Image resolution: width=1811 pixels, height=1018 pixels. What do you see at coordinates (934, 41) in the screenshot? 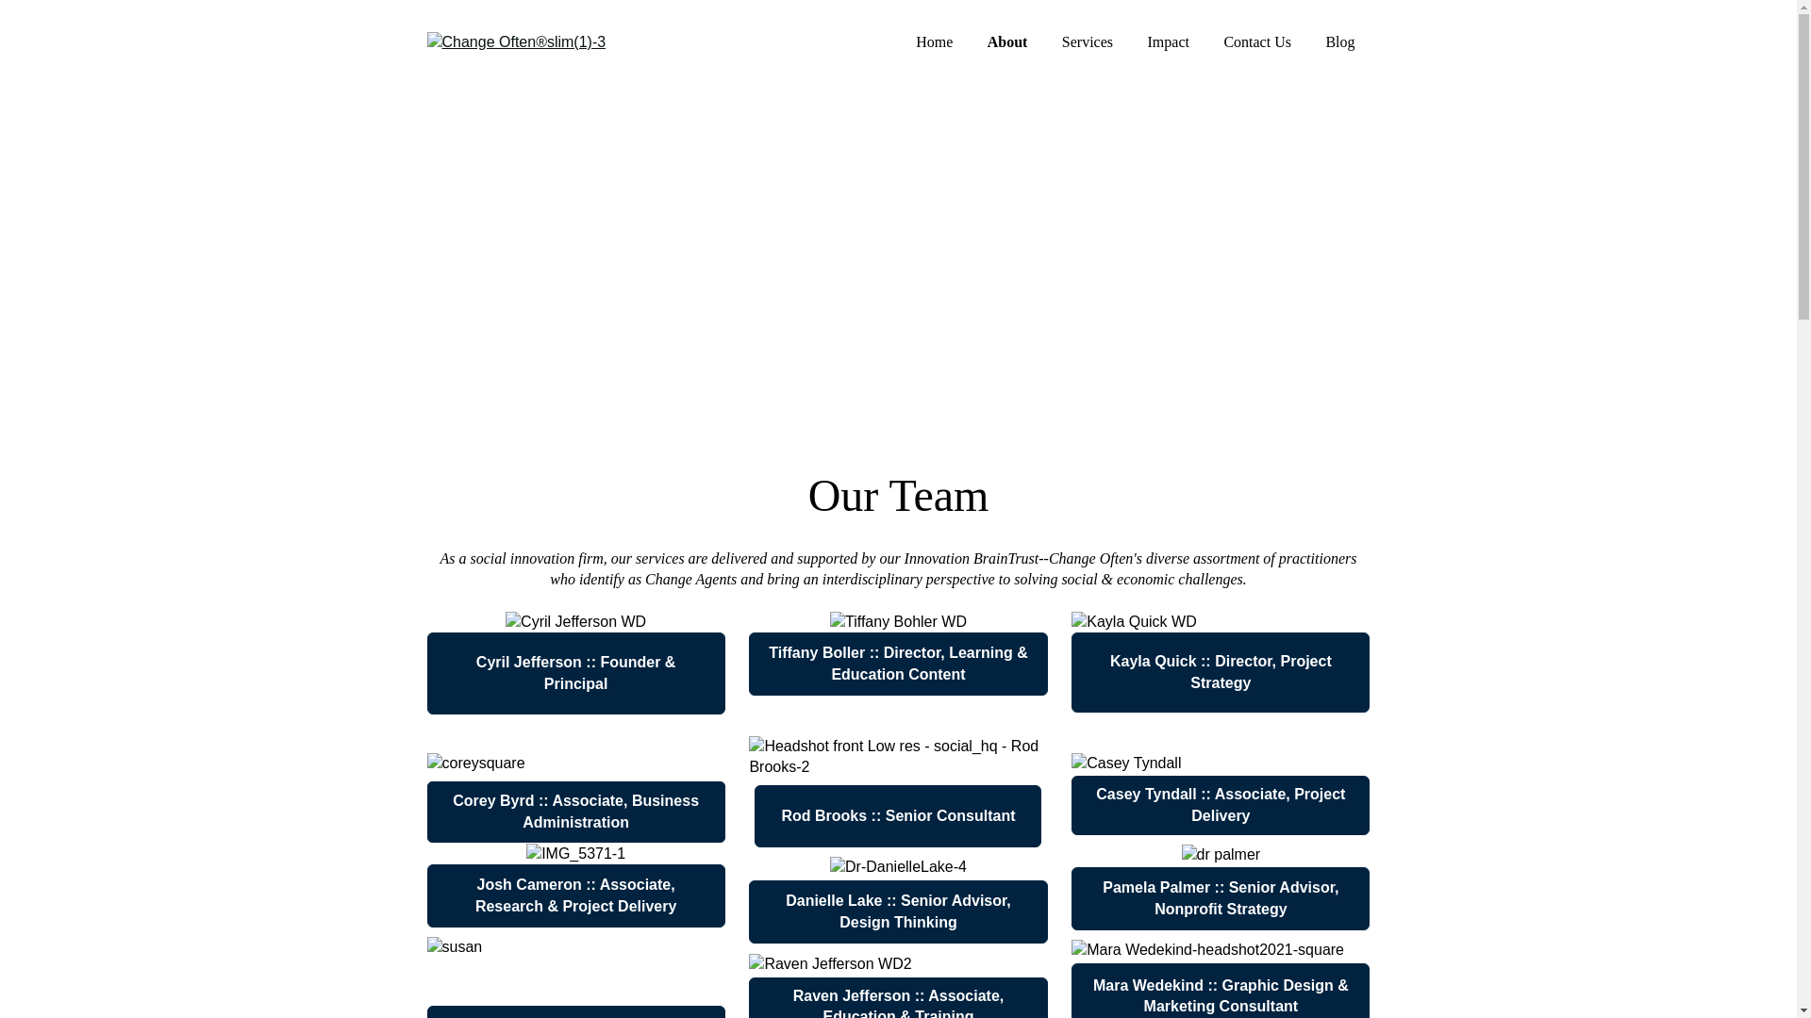
I see `Home` at bounding box center [934, 41].